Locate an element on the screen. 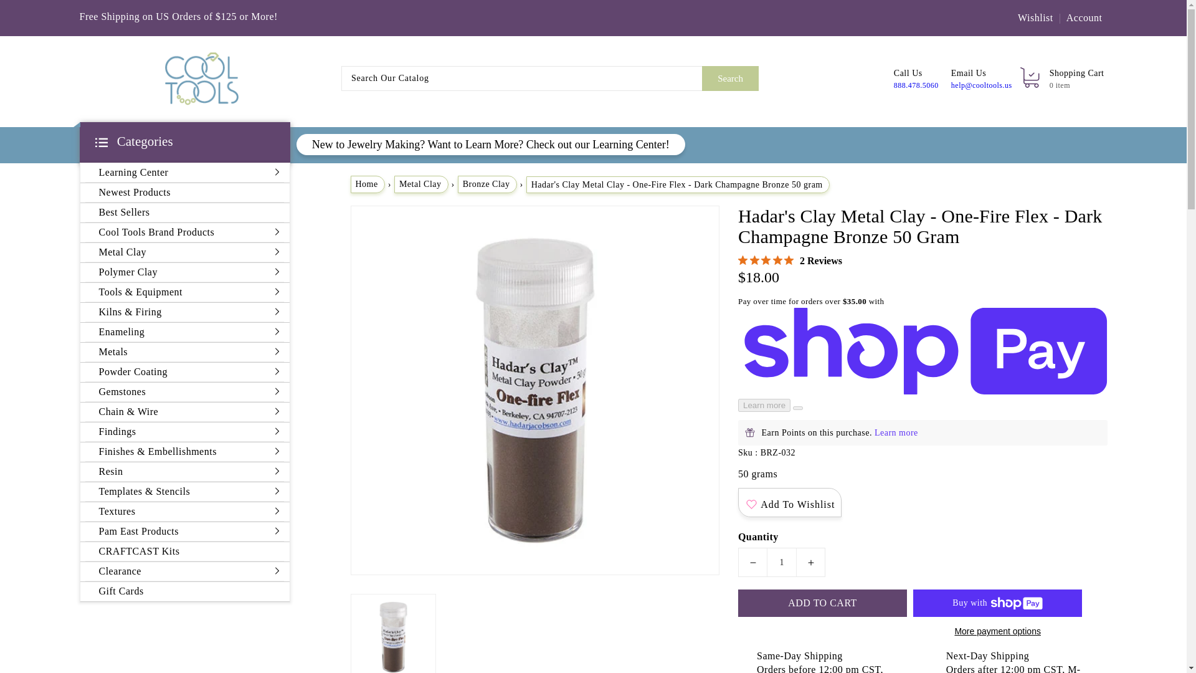  Account is located at coordinates (1083, 17).